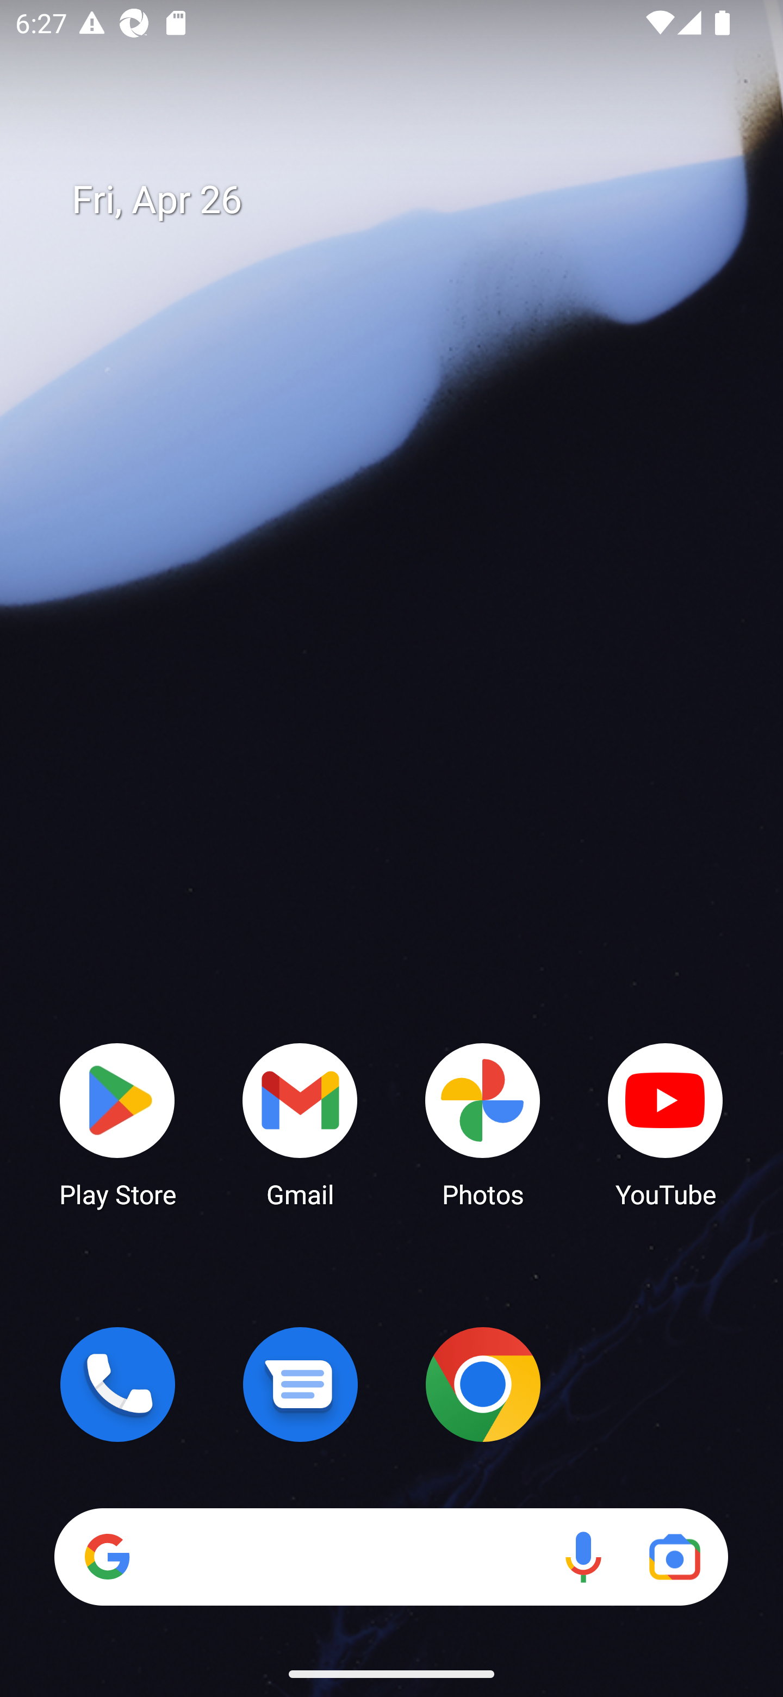  I want to click on Chrome, so click(483, 1384).